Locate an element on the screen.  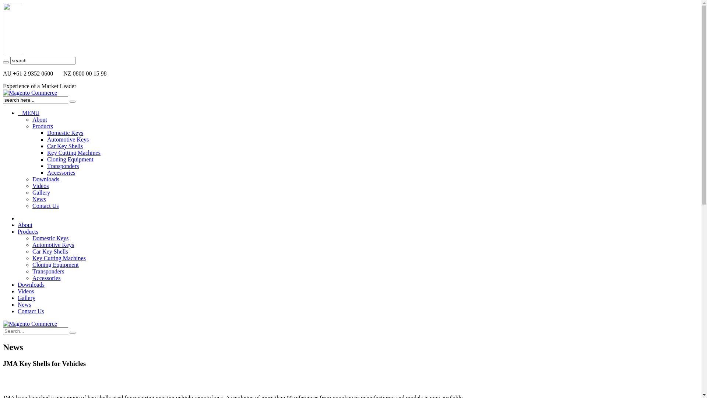
News is located at coordinates (24, 304).